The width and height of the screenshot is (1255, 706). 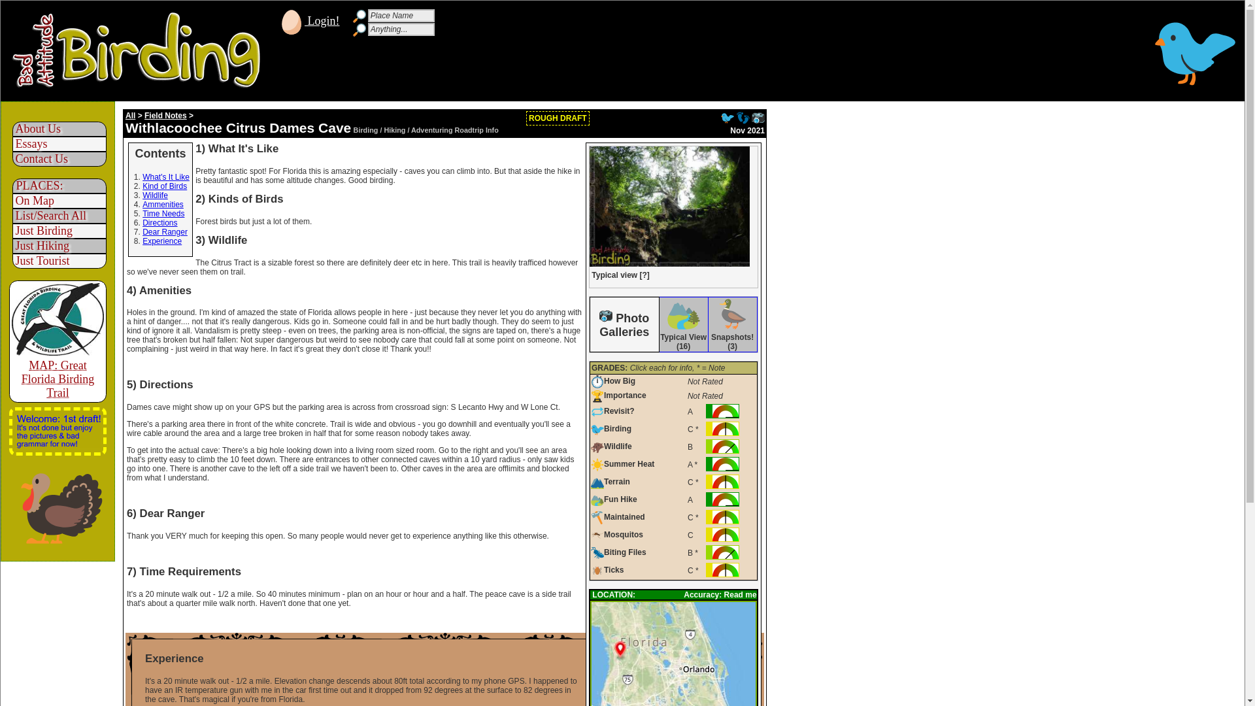 I want to click on Experience, so click(x=444, y=659).